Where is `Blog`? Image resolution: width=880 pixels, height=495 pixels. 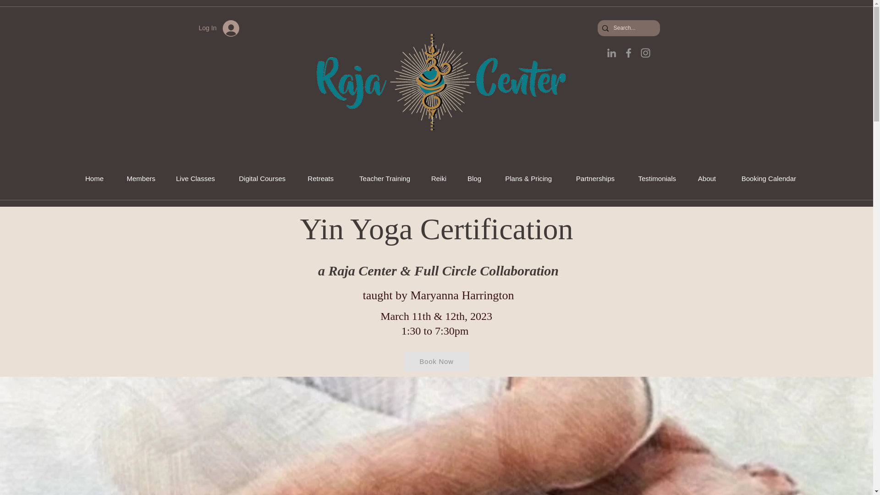
Blog is located at coordinates (470, 179).